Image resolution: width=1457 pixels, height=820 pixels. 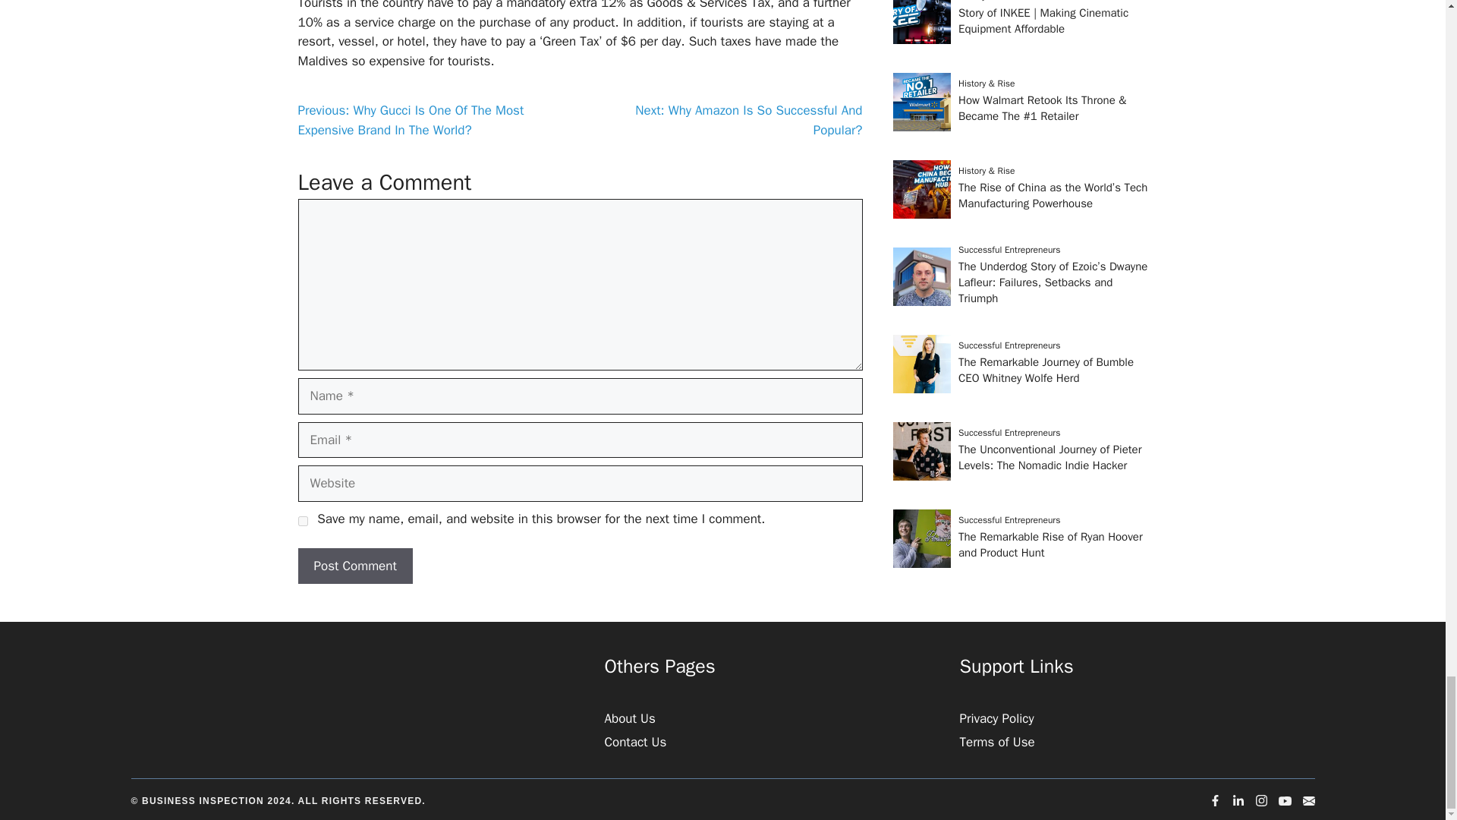 I want to click on Post Comment, so click(x=354, y=566).